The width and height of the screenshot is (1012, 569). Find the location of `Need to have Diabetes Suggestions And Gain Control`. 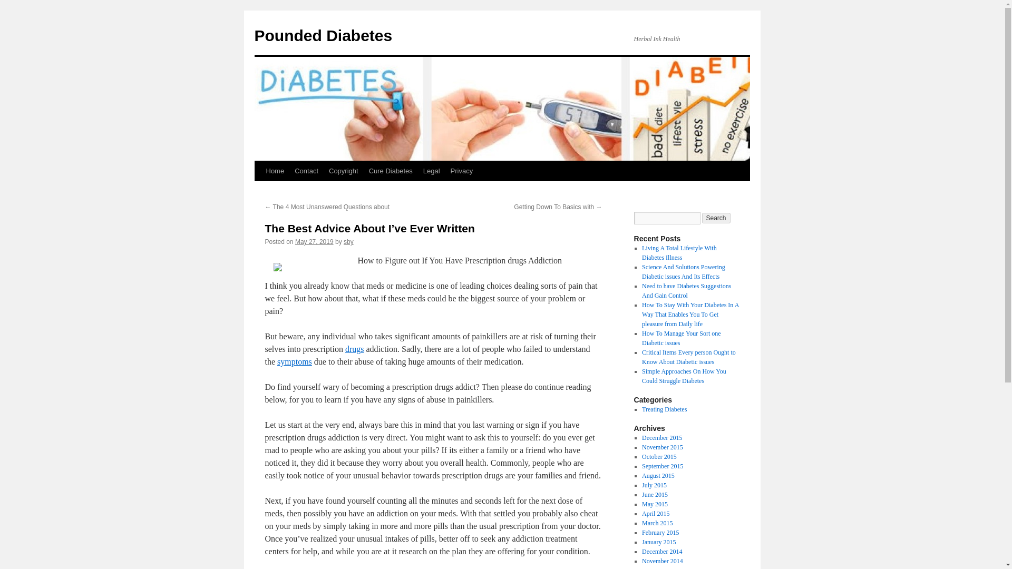

Need to have Diabetes Suggestions And Gain Control is located at coordinates (686, 291).